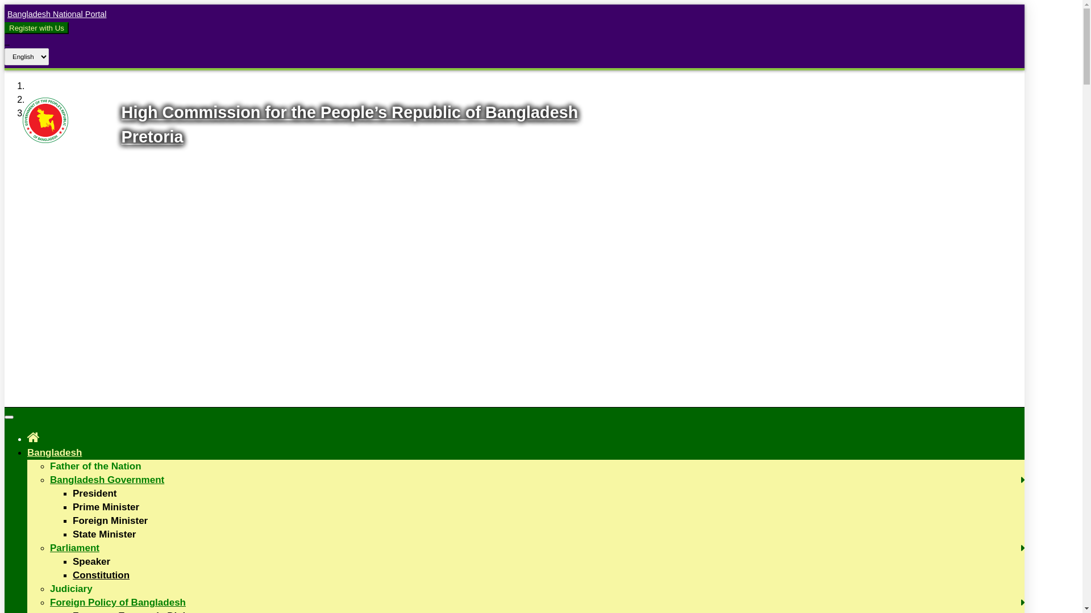 The height and width of the screenshot is (613, 1091). What do you see at coordinates (55, 453) in the screenshot?
I see `Bangladesh` at bounding box center [55, 453].